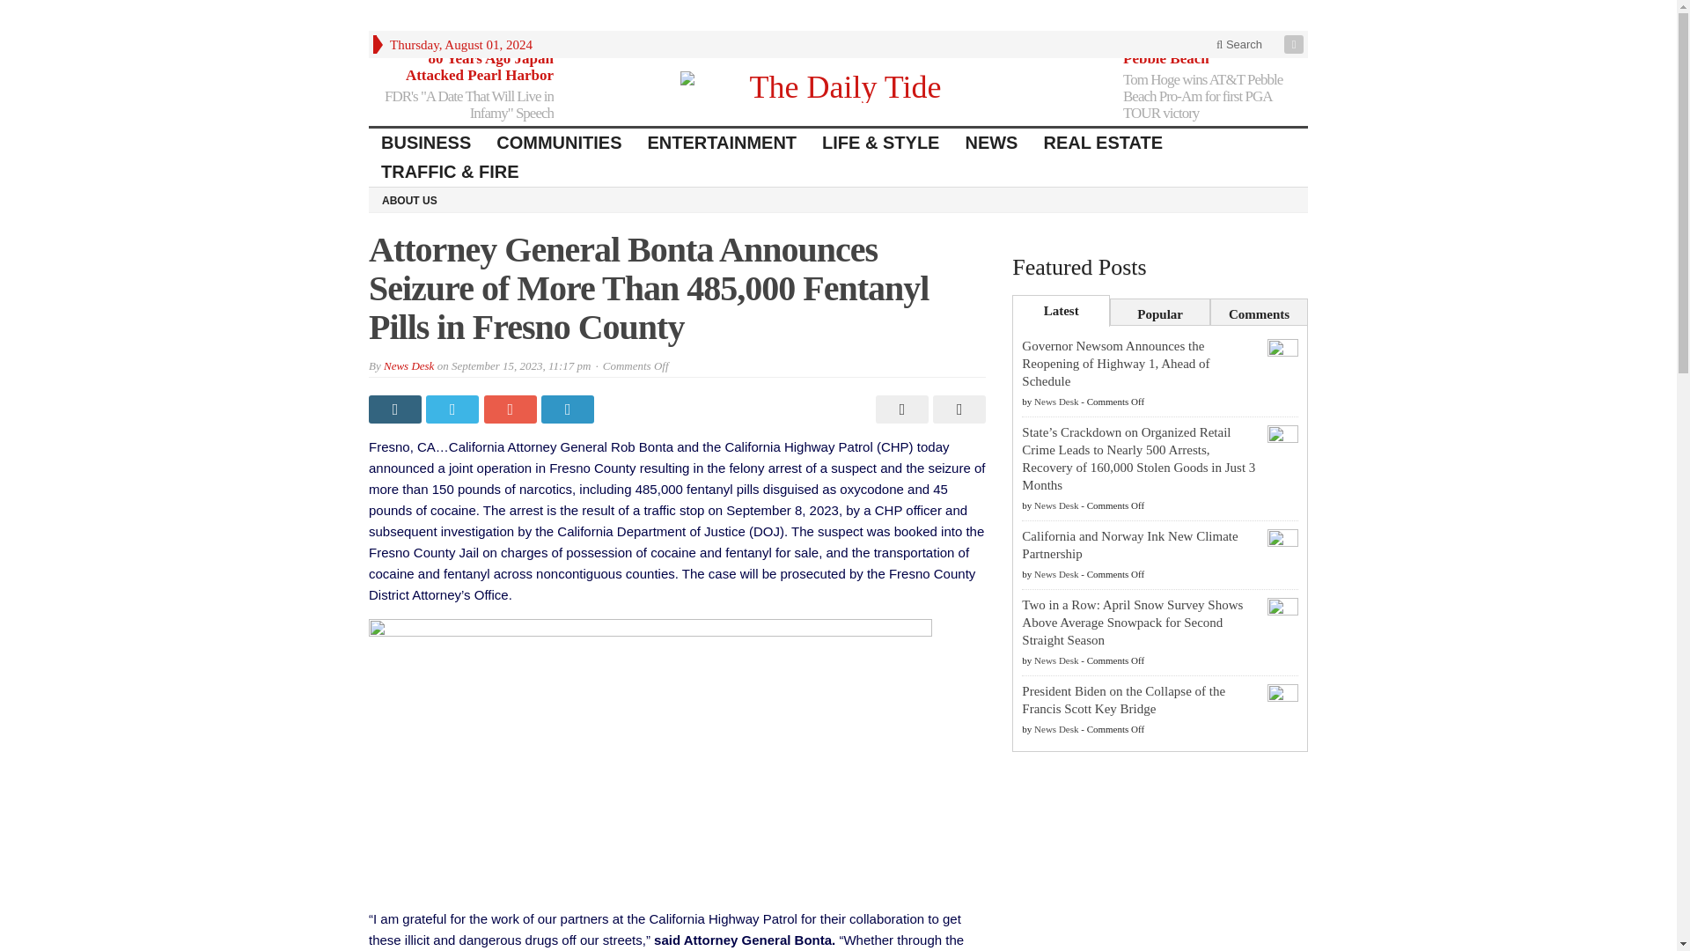 The width and height of the screenshot is (1690, 951). Describe the element at coordinates (569, 409) in the screenshot. I see `Share on LinkedIn` at that location.